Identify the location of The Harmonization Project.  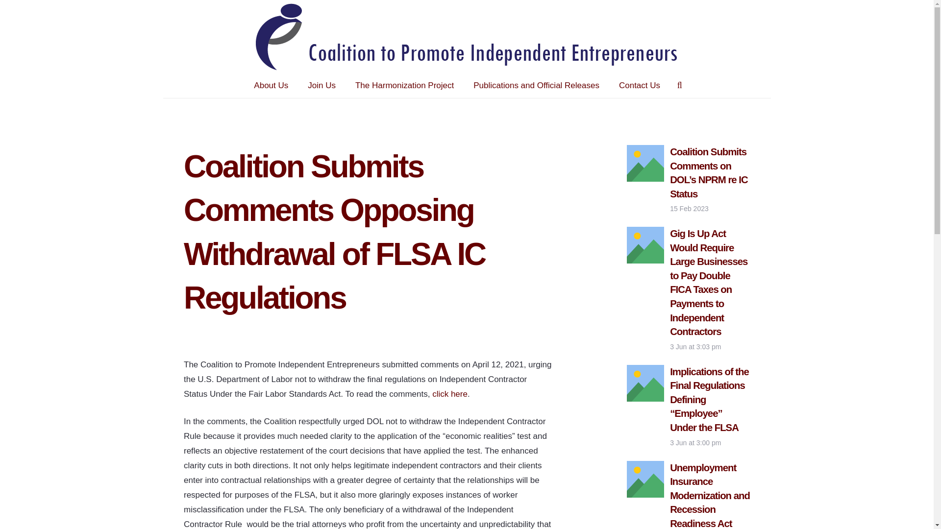
(404, 85).